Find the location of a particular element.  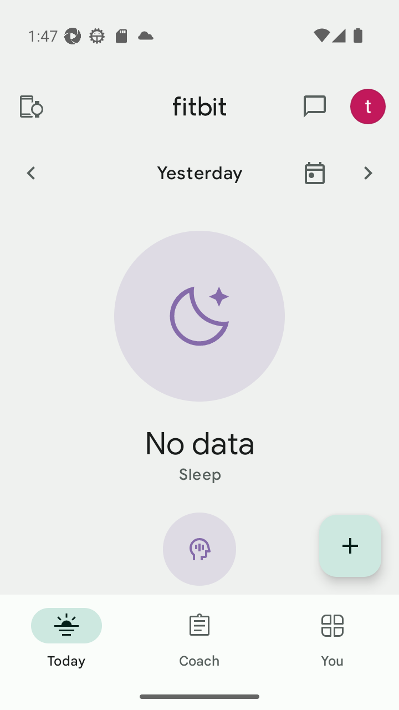

Devices and apps is located at coordinates (30, 106).